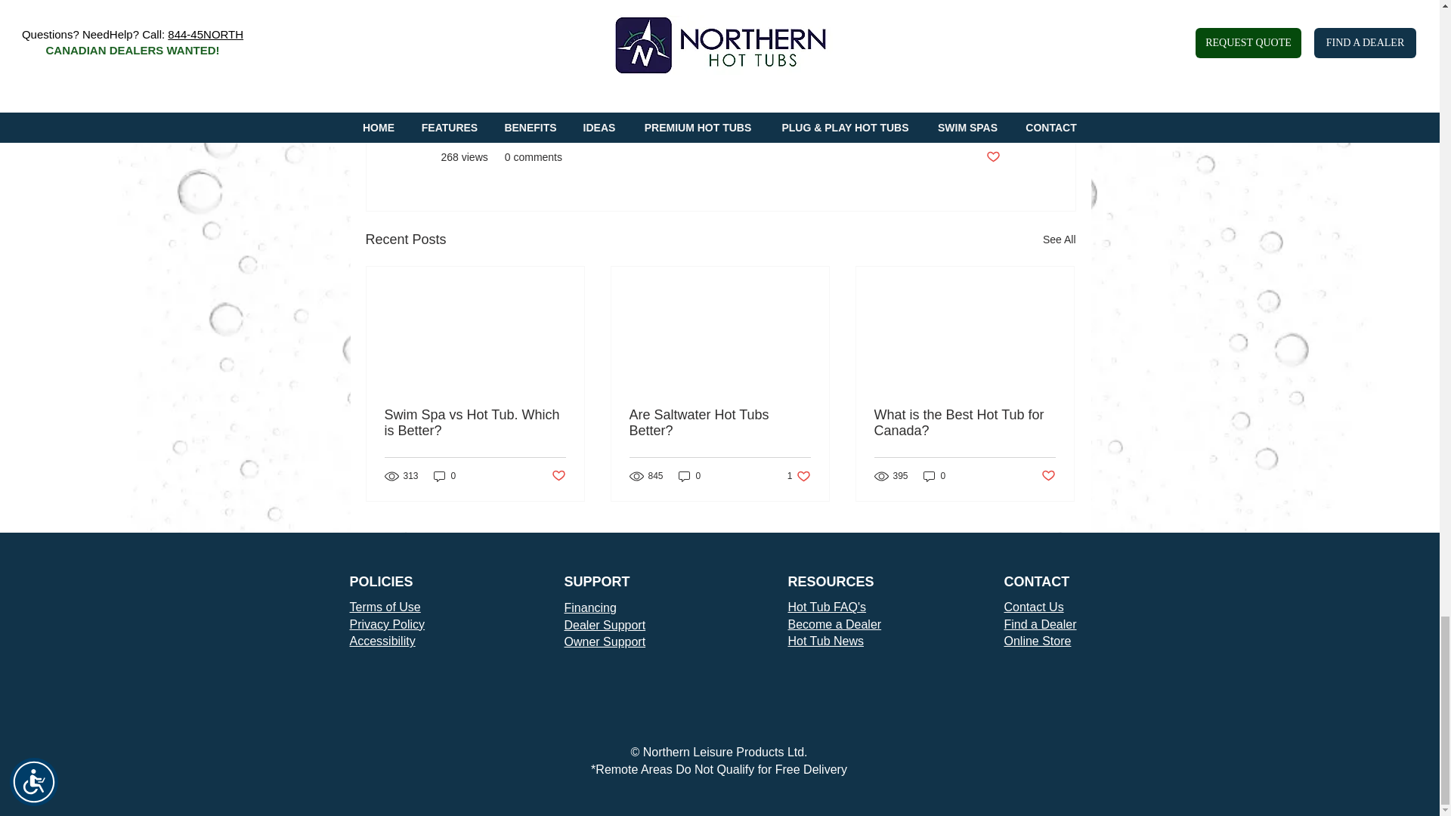 The height and width of the screenshot is (816, 1451). What do you see at coordinates (387, 624) in the screenshot?
I see `Privacy Policy` at bounding box center [387, 624].